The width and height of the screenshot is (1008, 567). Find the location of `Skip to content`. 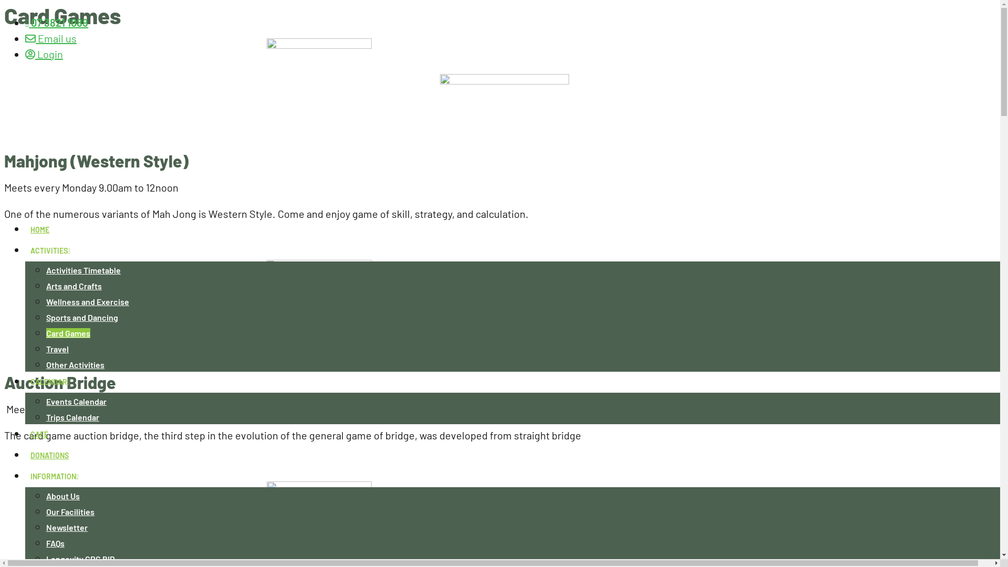

Skip to content is located at coordinates (4, 4).